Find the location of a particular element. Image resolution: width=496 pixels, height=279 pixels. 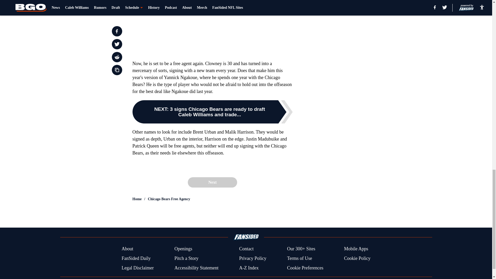

FanSided Daily is located at coordinates (136, 258).